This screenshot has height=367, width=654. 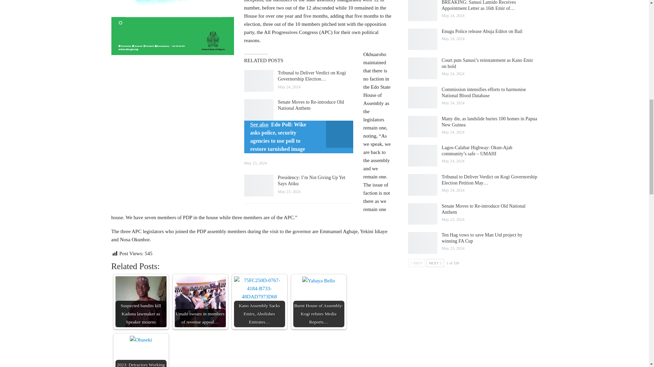 I want to click on Suspected bandits kill Kaduna lawmaker as Speaker mourns, so click(x=140, y=302).